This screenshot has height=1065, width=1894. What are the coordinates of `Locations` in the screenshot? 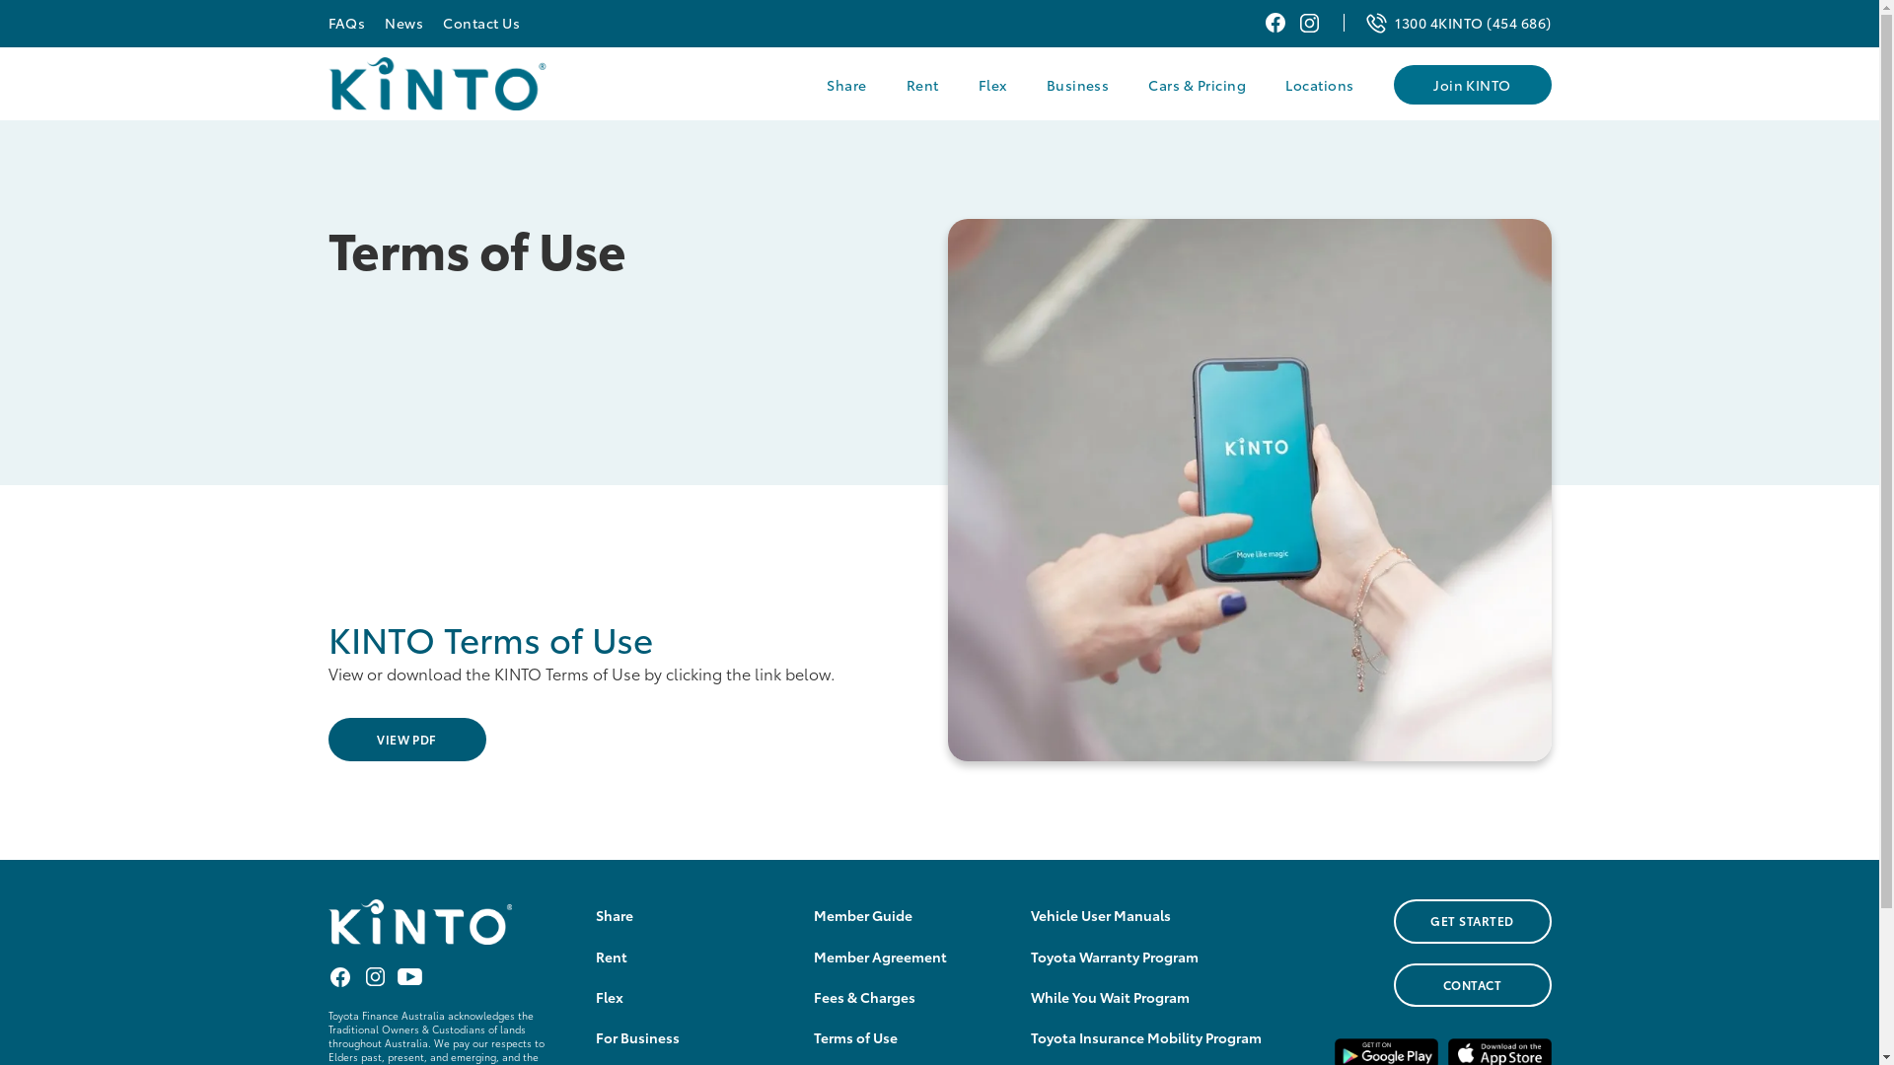 It's located at (1320, 85).